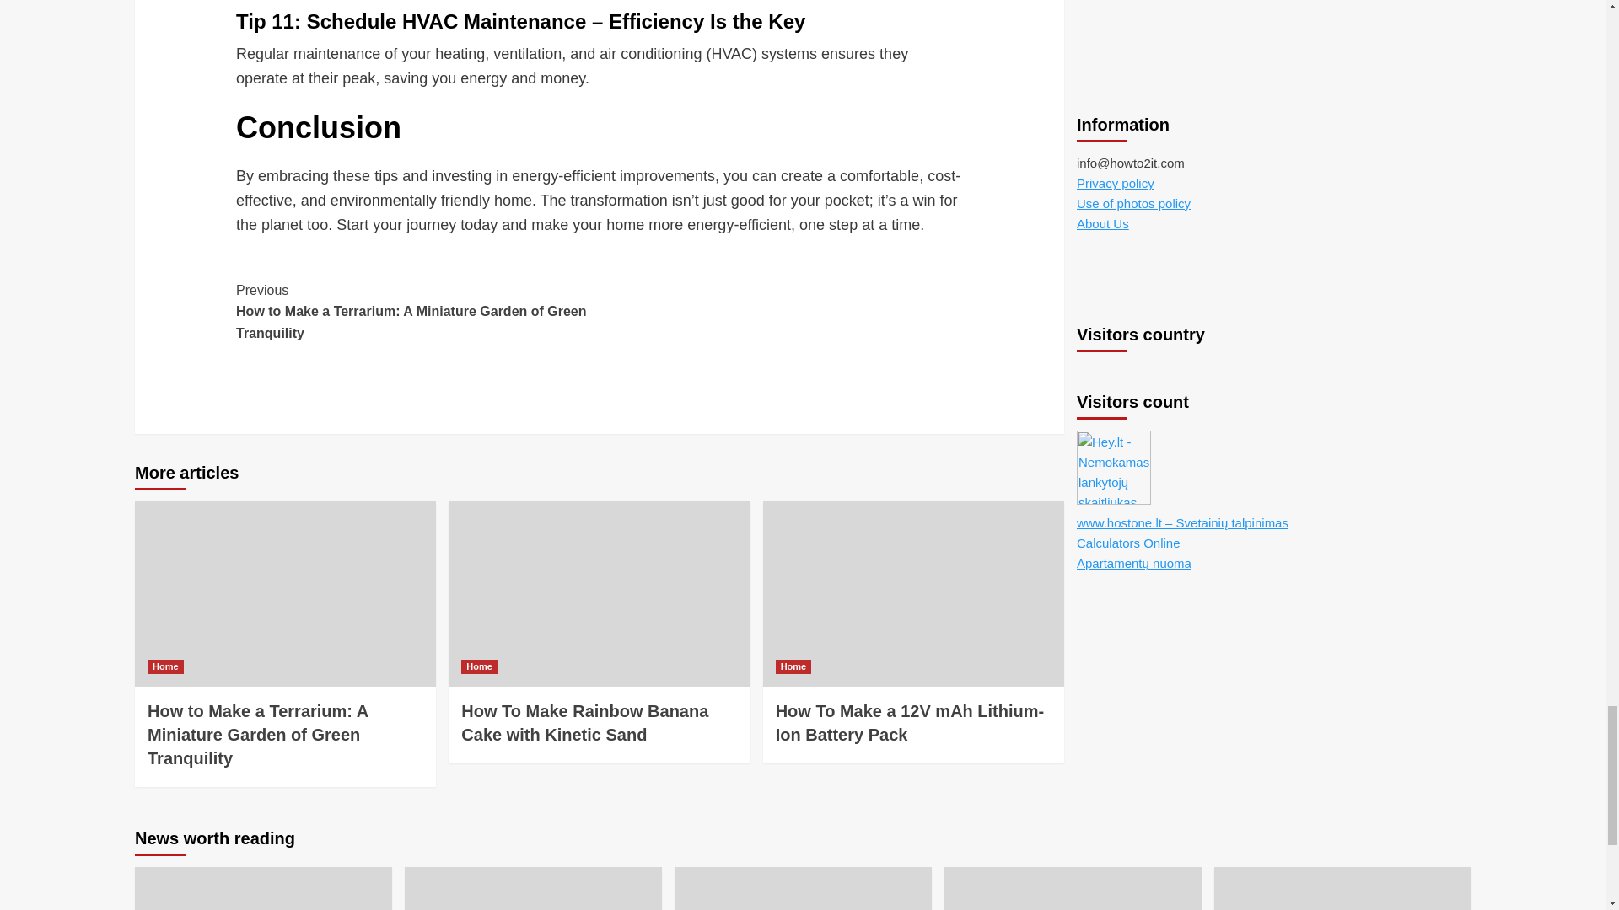 This screenshot has width=1619, height=910. What do you see at coordinates (793, 667) in the screenshot?
I see `Home` at bounding box center [793, 667].